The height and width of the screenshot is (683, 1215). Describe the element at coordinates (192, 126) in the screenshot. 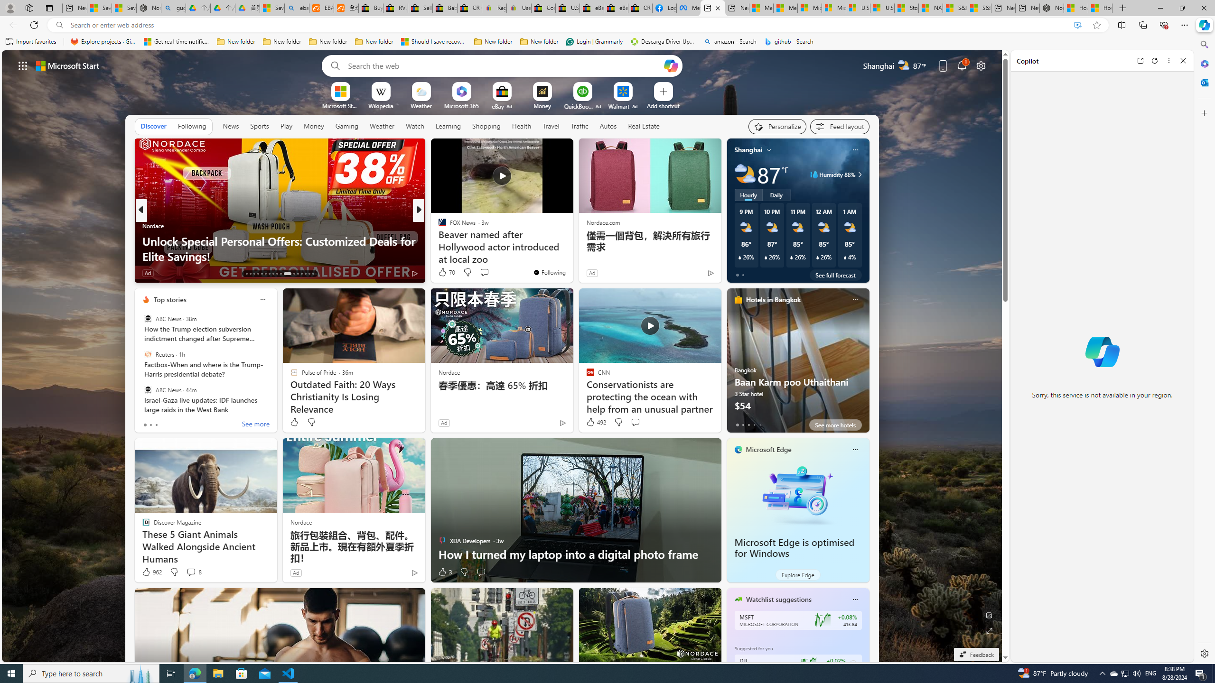

I see `Following` at that location.